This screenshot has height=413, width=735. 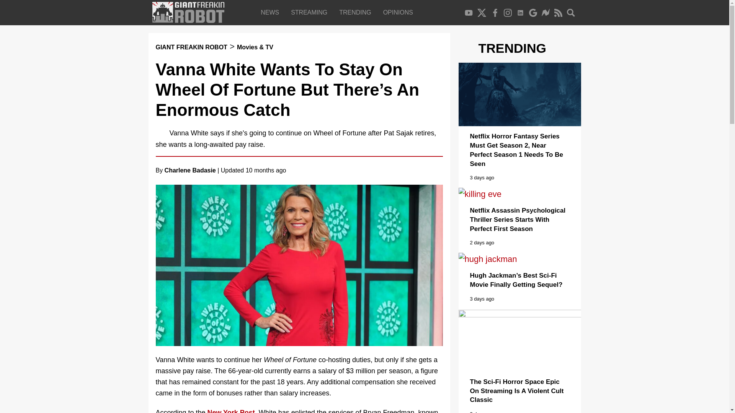 I want to click on GIANT FREAKIN ROBOT, so click(x=191, y=47).